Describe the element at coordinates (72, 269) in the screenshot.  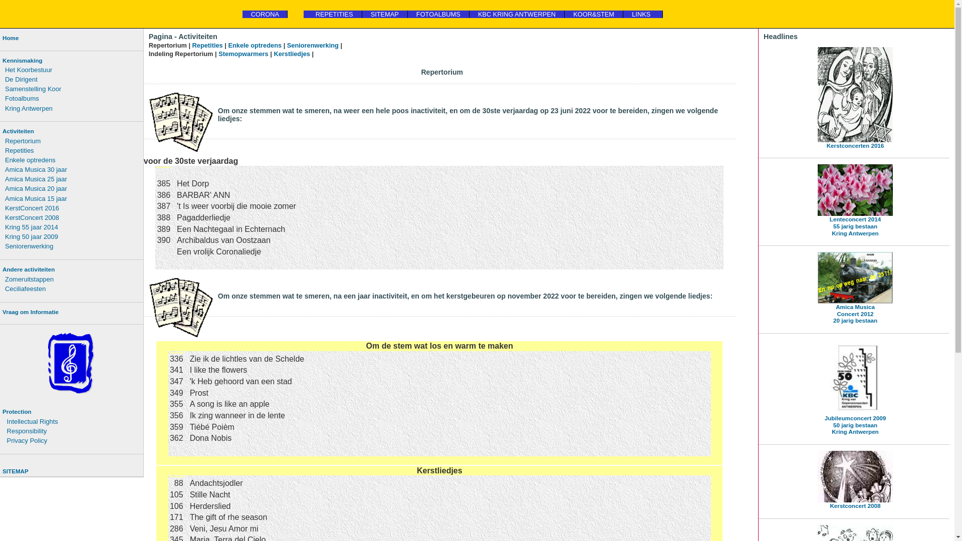
I see `Andere activiteiten` at that location.